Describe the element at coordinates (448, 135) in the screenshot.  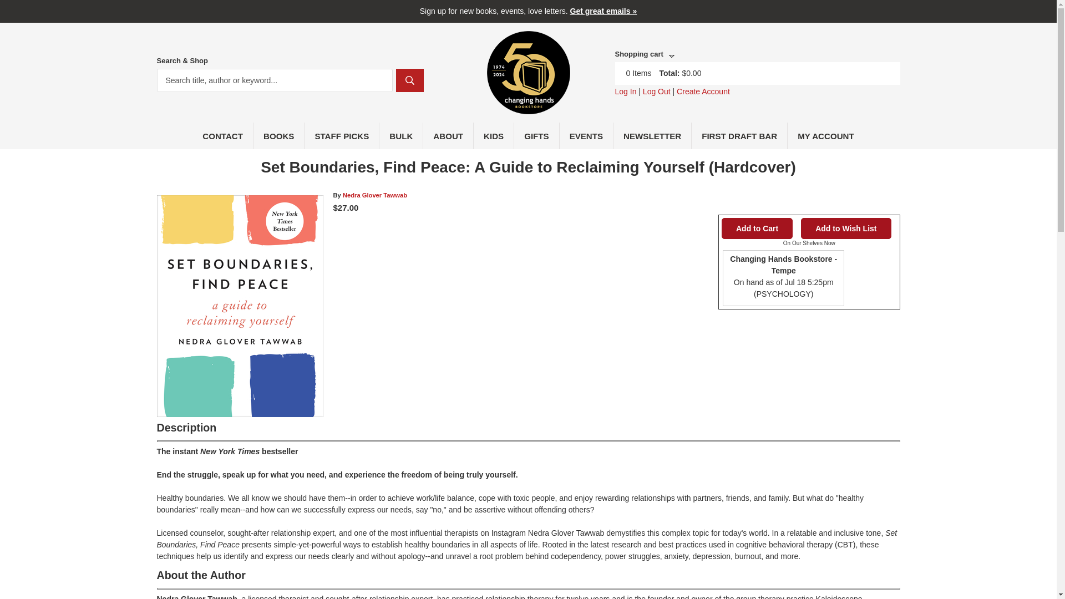
I see `ABOUT` at that location.